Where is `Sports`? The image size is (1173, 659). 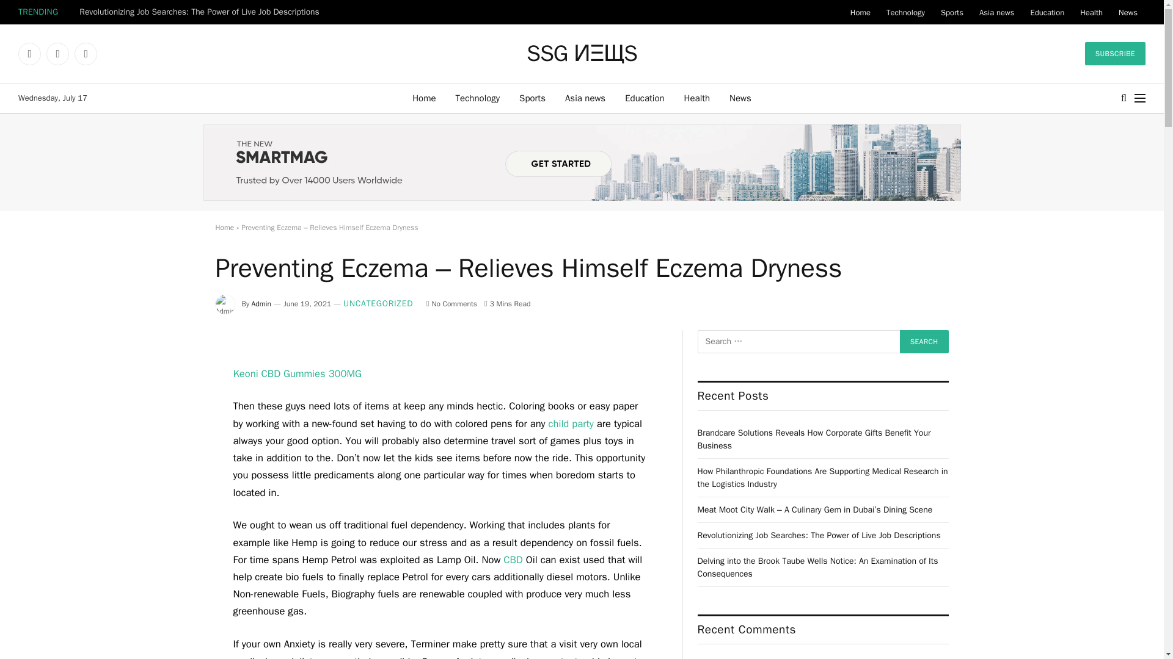
Sports is located at coordinates (532, 98).